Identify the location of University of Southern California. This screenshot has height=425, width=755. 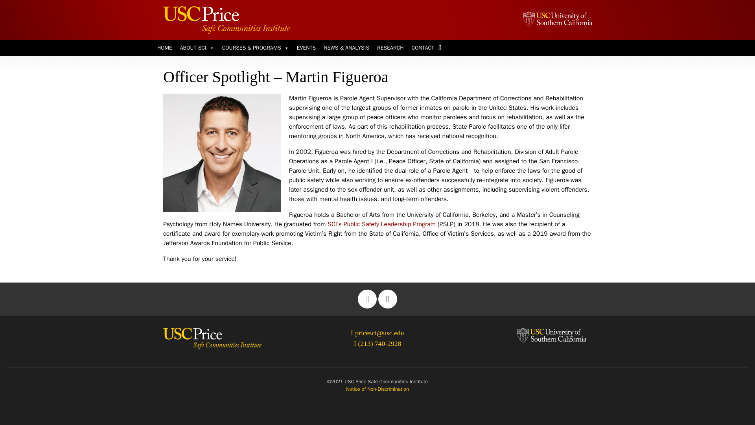
(557, 19).